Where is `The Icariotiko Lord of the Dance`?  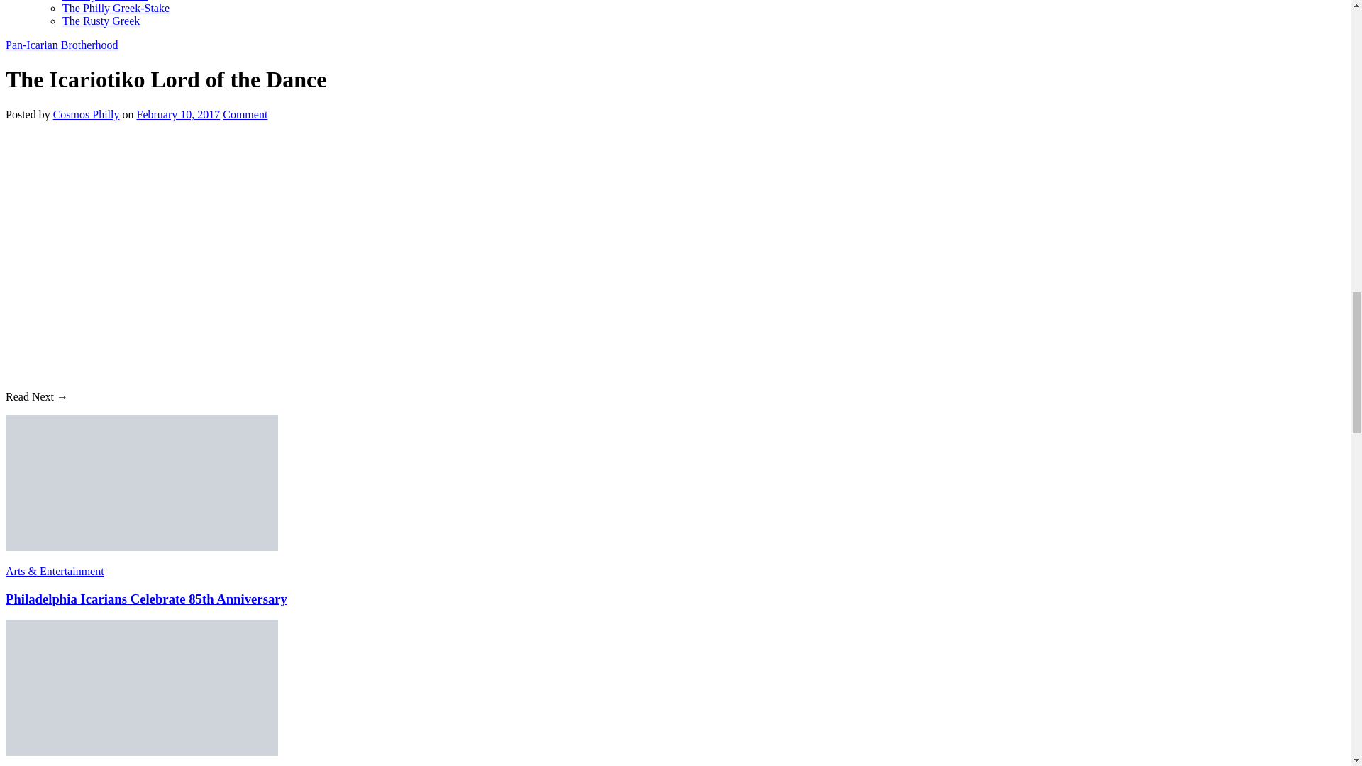 The Icariotiko Lord of the Dance is located at coordinates (233, 248).